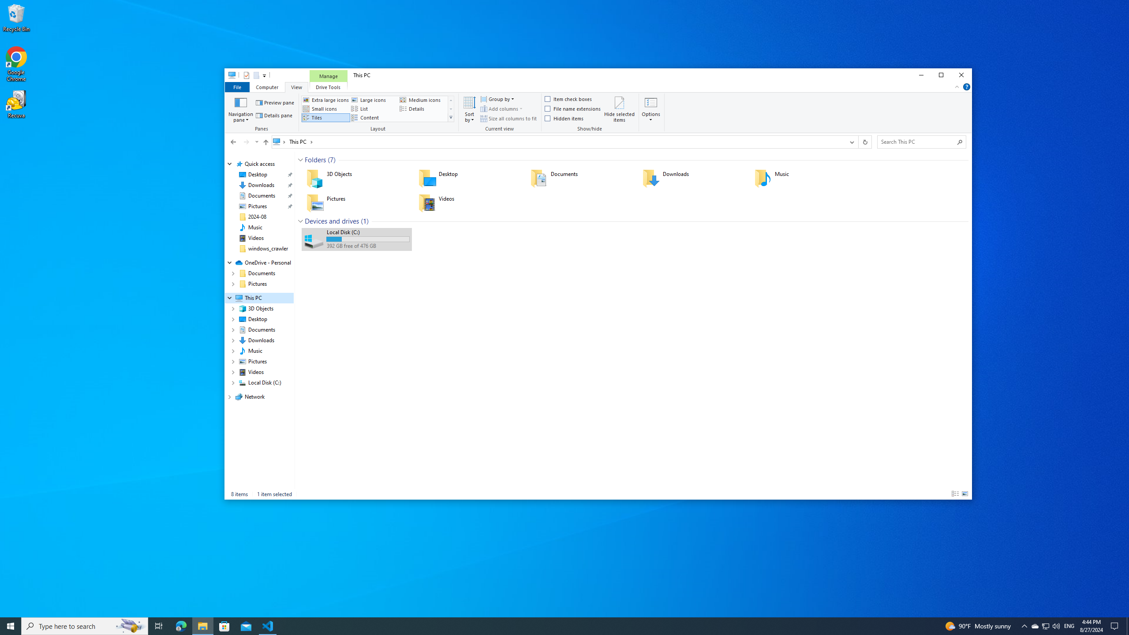 The height and width of the screenshot is (635, 1129). Describe the element at coordinates (364, 221) in the screenshot. I see `Count` at that location.